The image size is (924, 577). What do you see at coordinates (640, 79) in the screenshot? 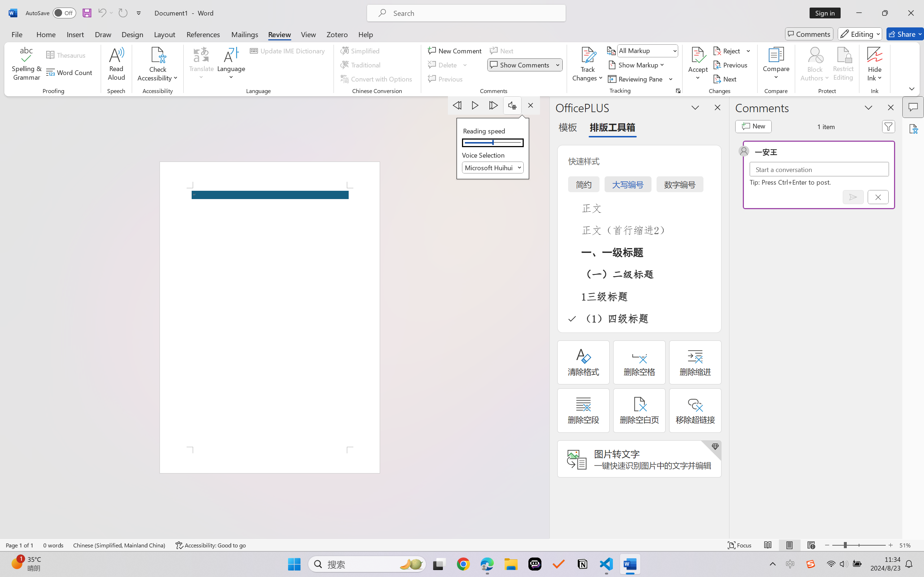
I see `Reviewing Pane` at bounding box center [640, 79].